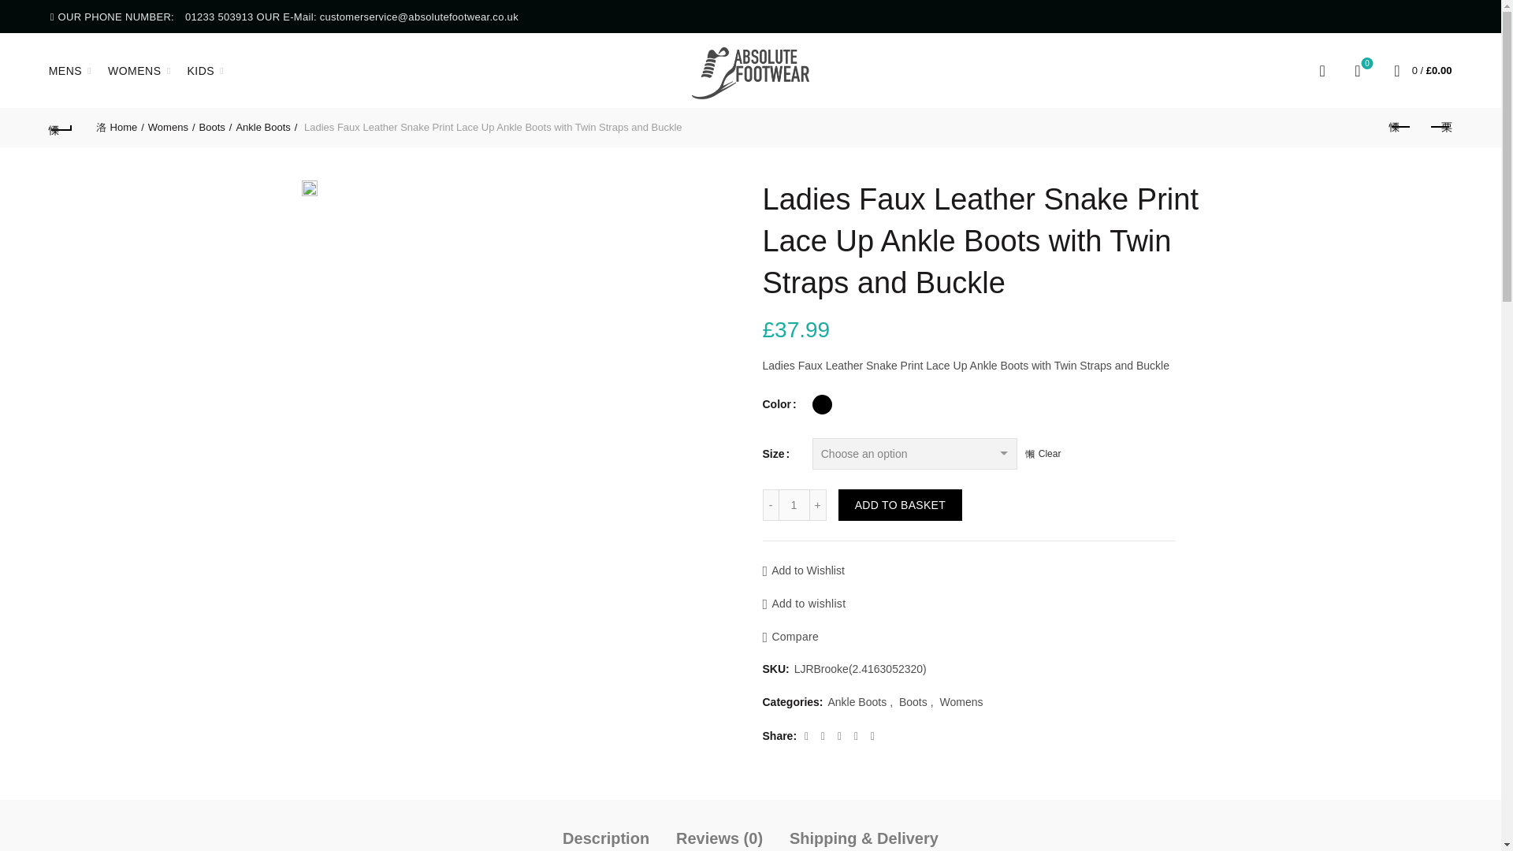 This screenshot has height=851, width=1513. Describe the element at coordinates (200, 69) in the screenshot. I see `KIDS` at that location.